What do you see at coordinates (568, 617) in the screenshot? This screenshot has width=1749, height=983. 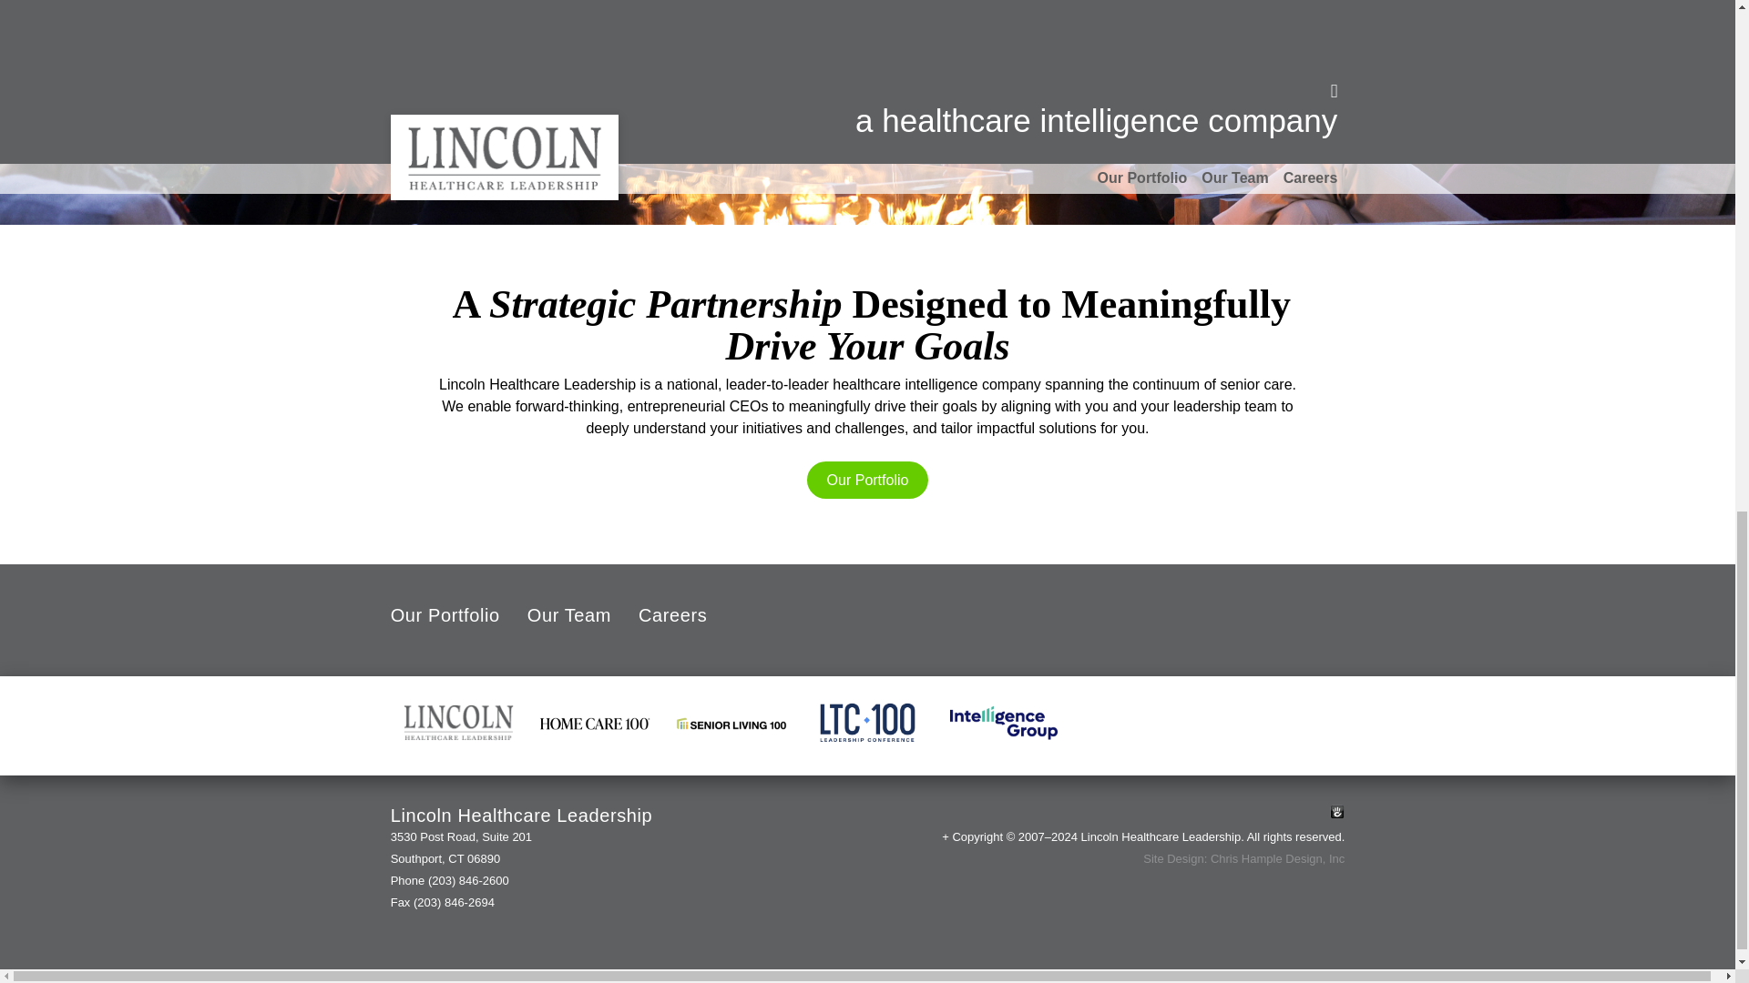 I see `Our Team` at bounding box center [568, 617].